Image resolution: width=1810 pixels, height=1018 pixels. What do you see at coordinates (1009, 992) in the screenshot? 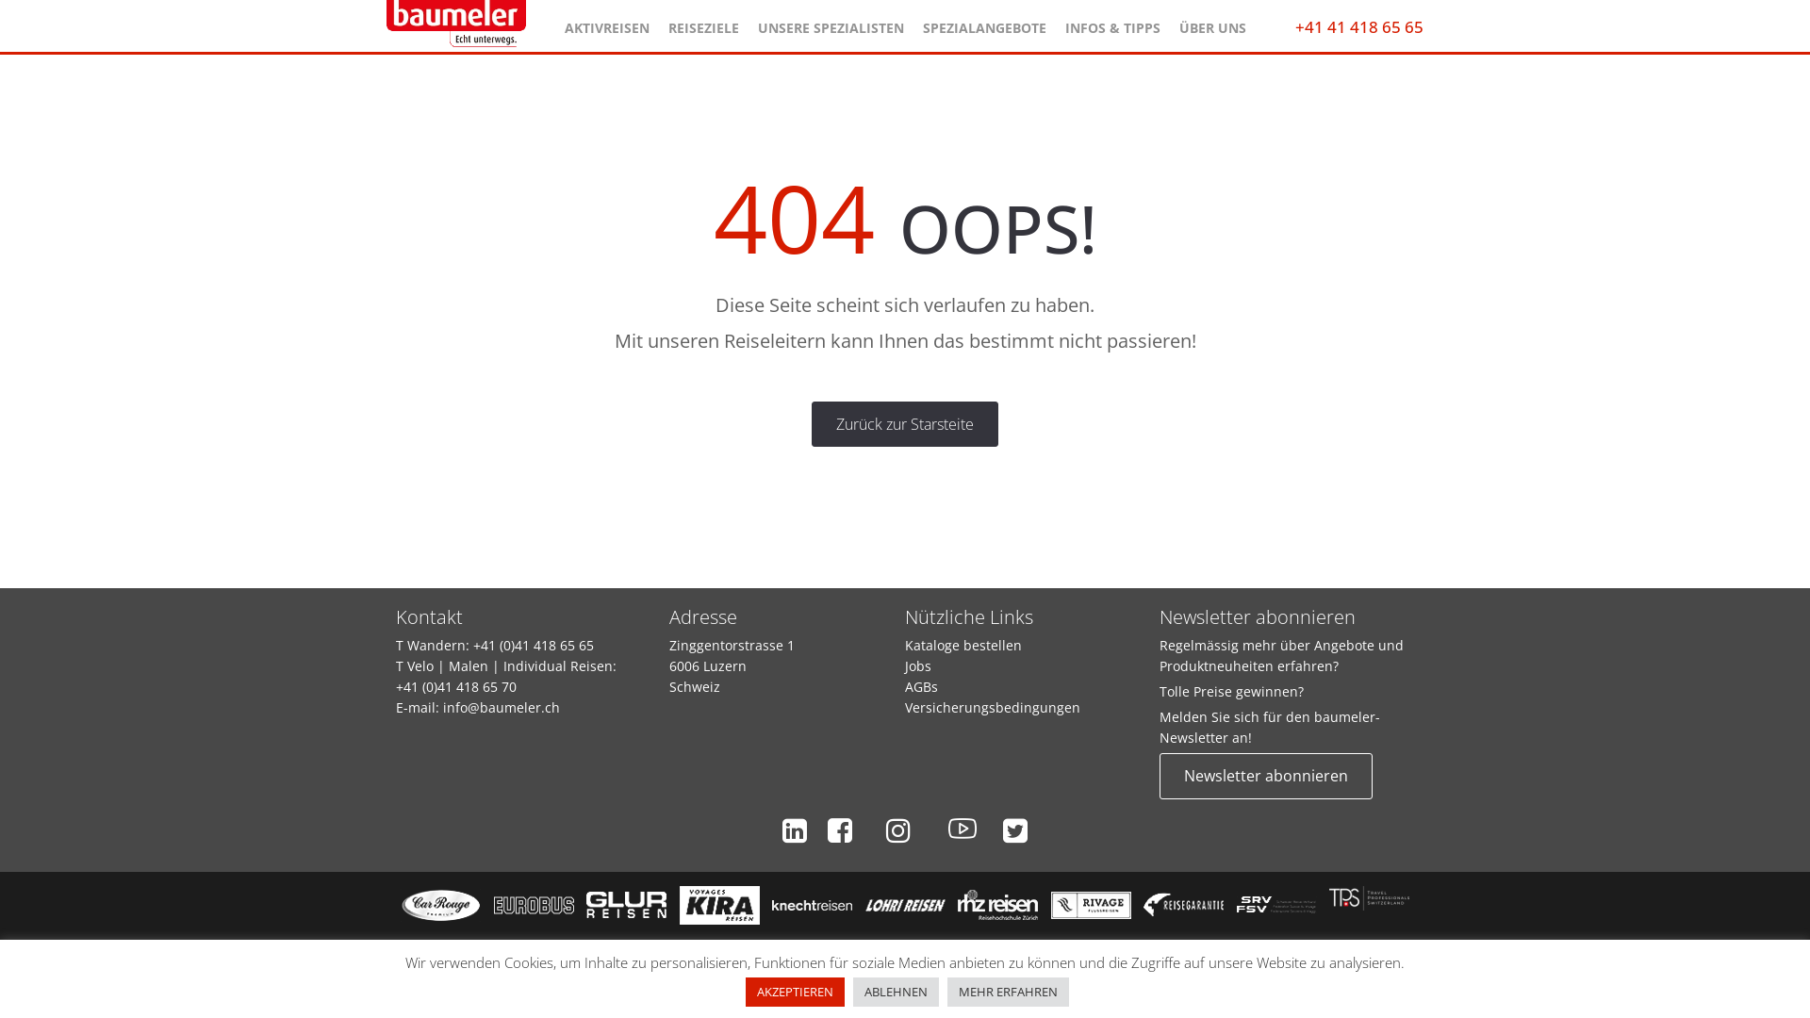
I see `MEHR ERFAHREN` at bounding box center [1009, 992].